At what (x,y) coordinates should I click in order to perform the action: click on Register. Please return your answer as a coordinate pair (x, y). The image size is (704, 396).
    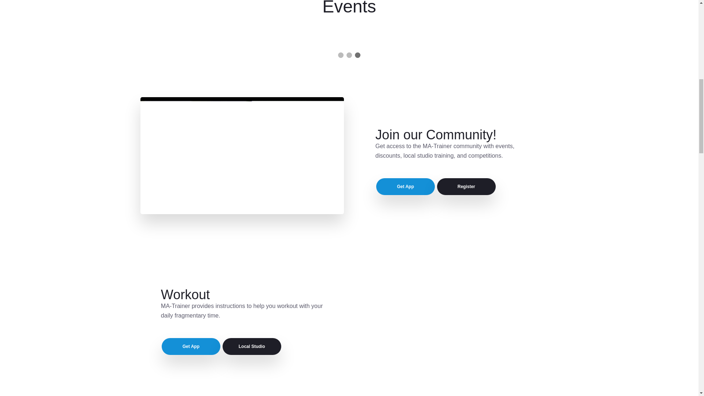
    Looking at the image, I should click on (466, 187).